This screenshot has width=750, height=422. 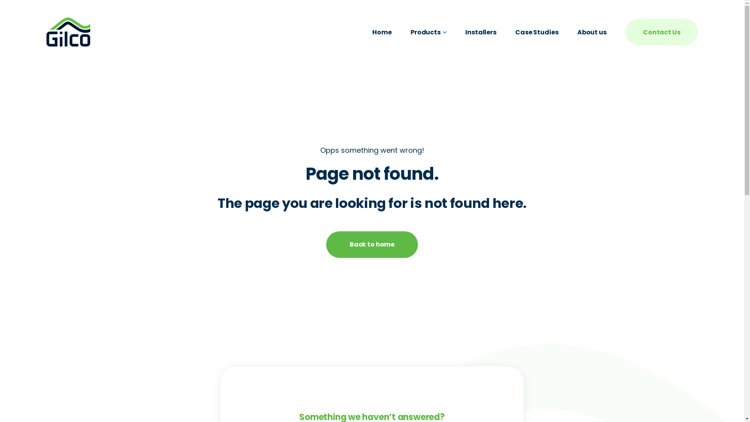 I want to click on Home, so click(x=382, y=32).